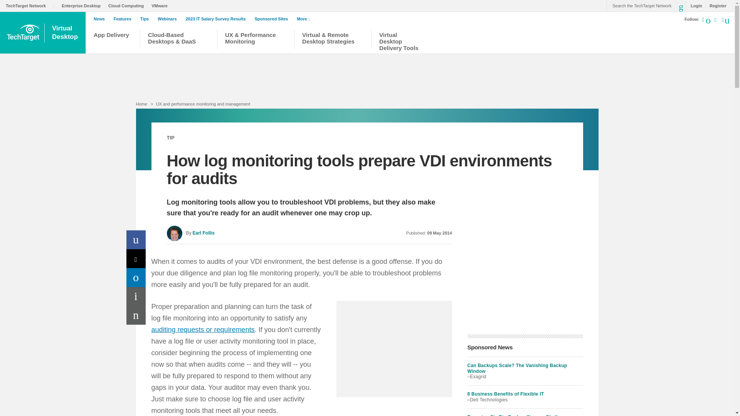  I want to click on Share on Facebook, so click(136, 240).